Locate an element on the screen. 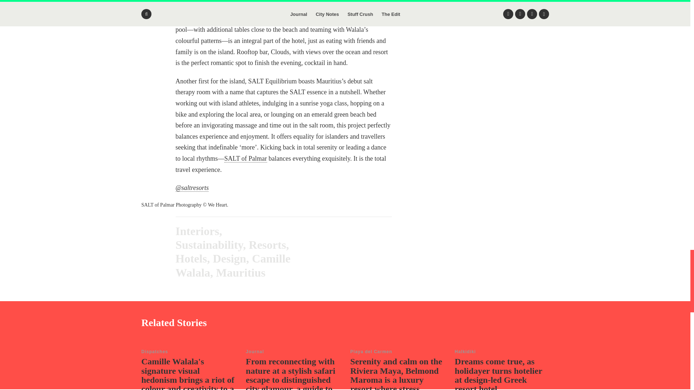 This screenshot has width=694, height=390. Hotels is located at coordinates (191, 259).